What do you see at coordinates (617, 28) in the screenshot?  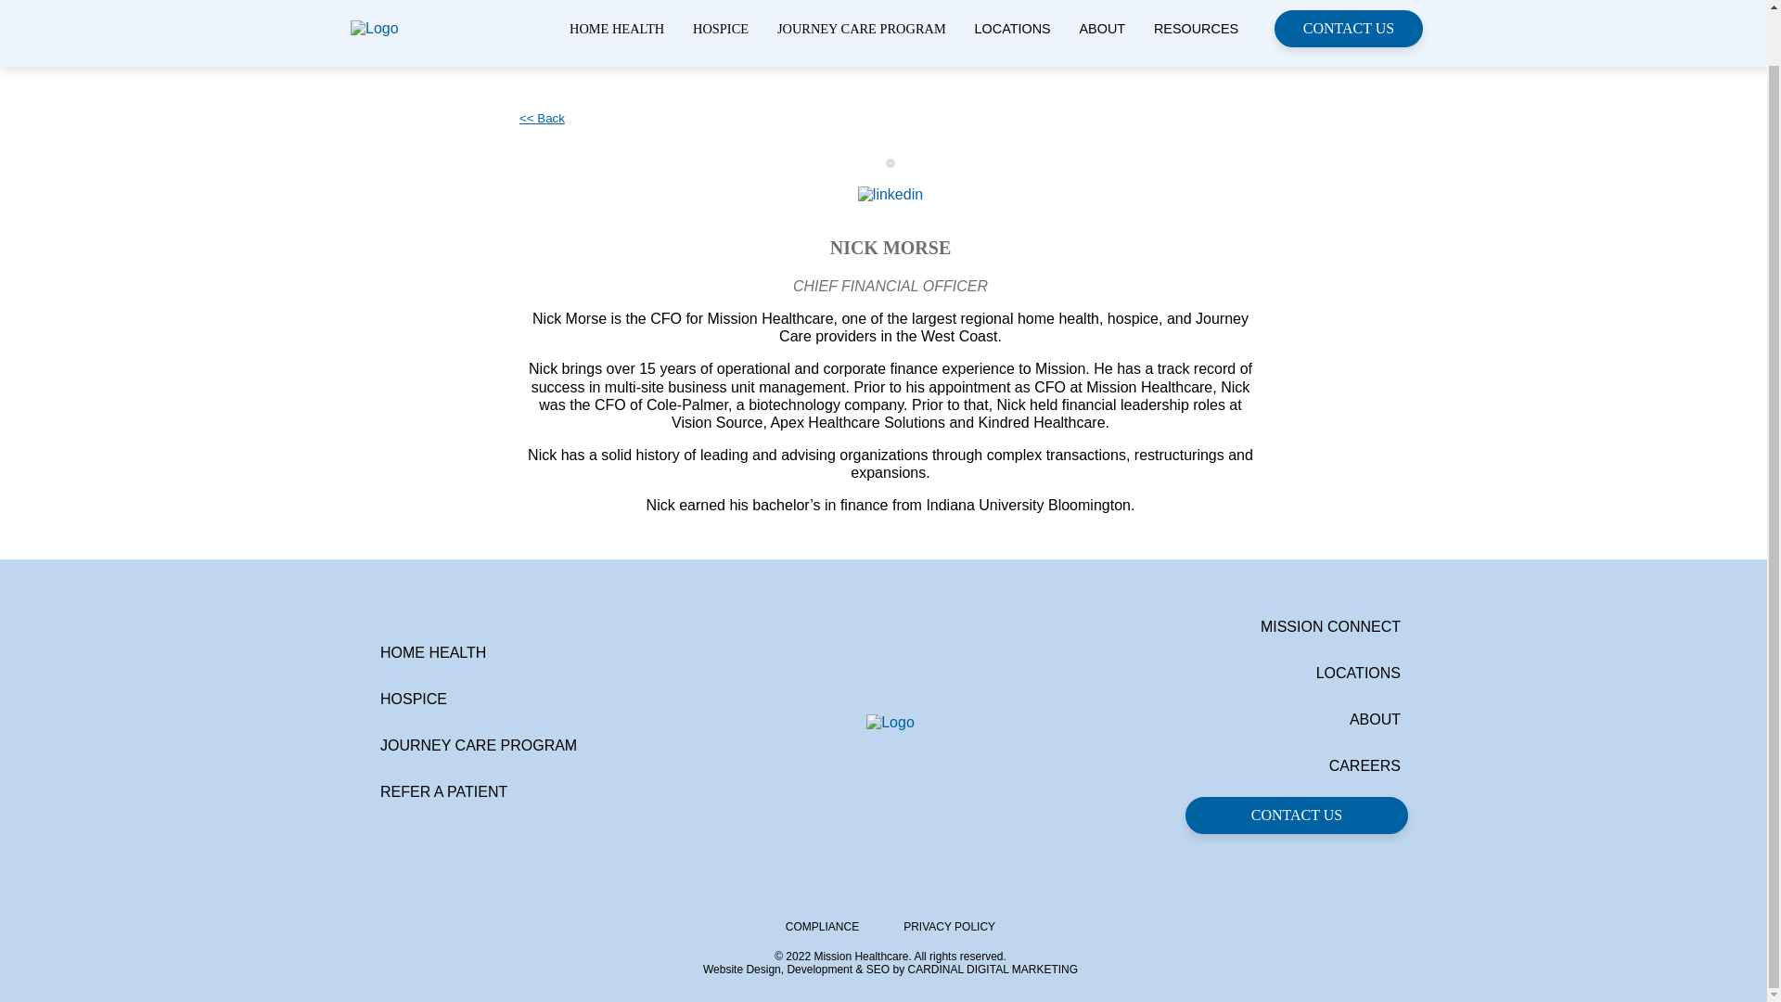 I see `HOME HEALTH` at bounding box center [617, 28].